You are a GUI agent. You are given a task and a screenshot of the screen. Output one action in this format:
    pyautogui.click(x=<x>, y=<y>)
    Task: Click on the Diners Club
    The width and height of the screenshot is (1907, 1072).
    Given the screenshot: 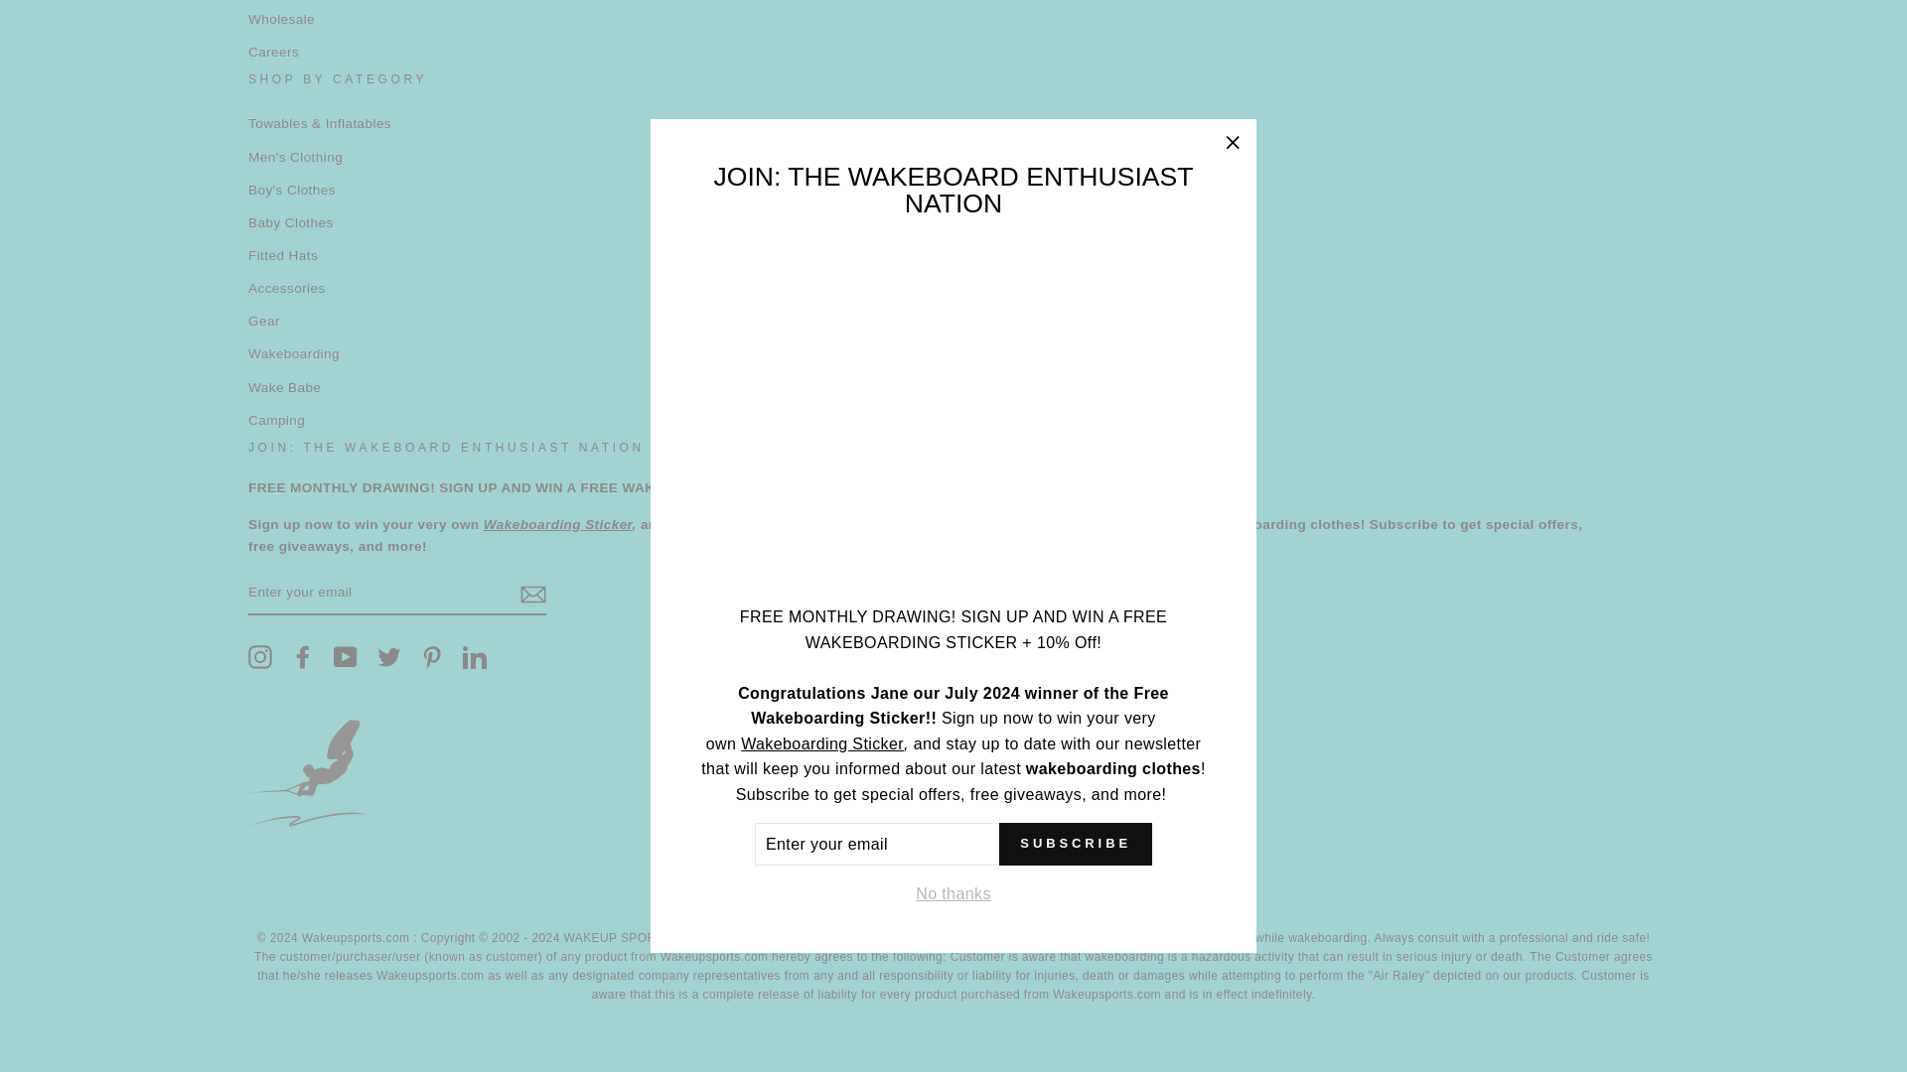 What is the action you would take?
    pyautogui.click(x=827, y=893)
    